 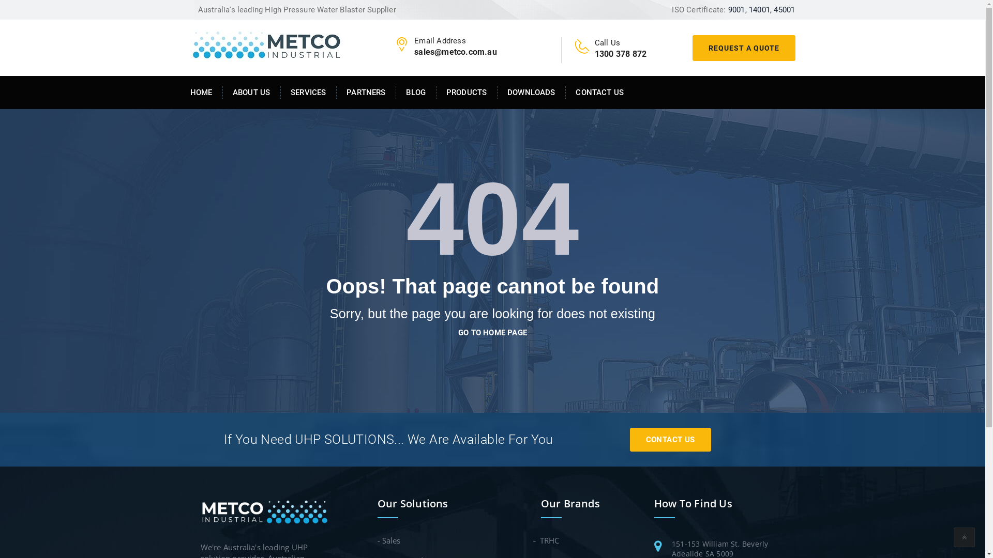 I want to click on PRODUCTS, so click(x=467, y=93).